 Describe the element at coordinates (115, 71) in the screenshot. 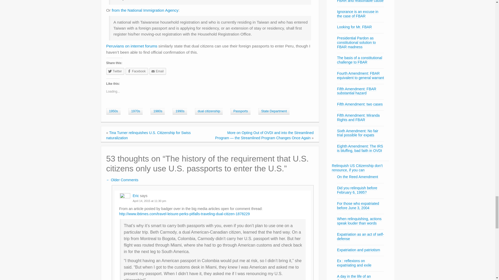

I see `Click to share on Twitter` at that location.